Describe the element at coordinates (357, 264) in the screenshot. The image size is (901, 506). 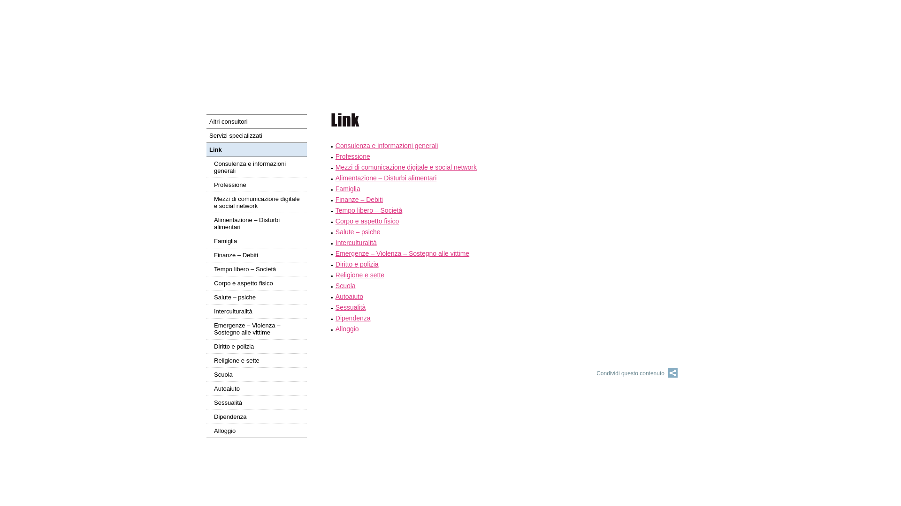
I see `Diritto e polizia` at that location.